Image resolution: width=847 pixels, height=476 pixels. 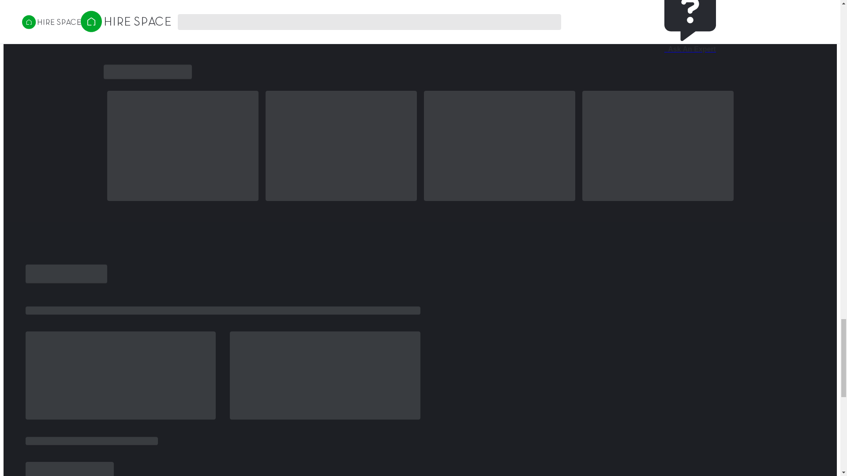 I want to click on Home, so click(x=114, y=18).